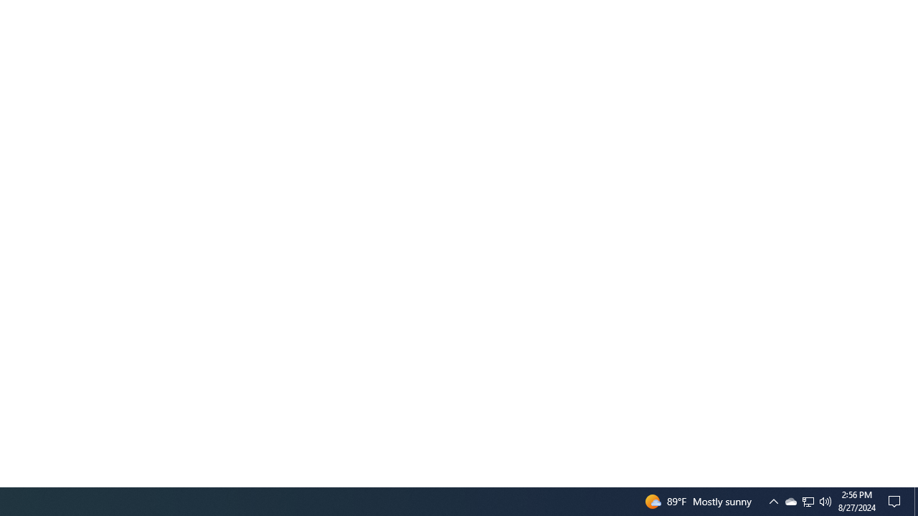 This screenshot has width=918, height=516. I want to click on Notification Chevron, so click(773, 502).